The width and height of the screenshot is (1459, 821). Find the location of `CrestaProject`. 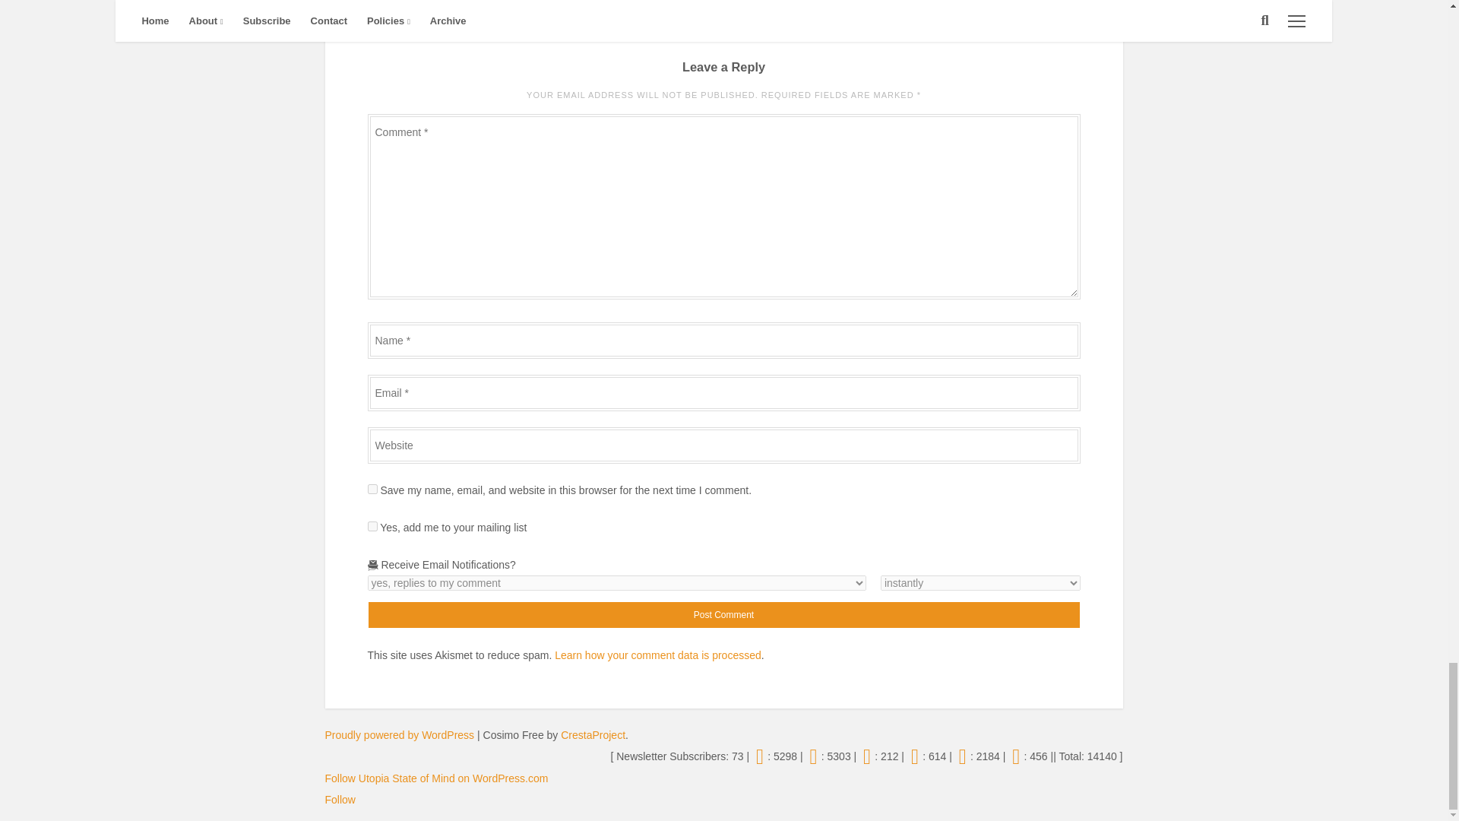

CrestaProject is located at coordinates (593, 735).